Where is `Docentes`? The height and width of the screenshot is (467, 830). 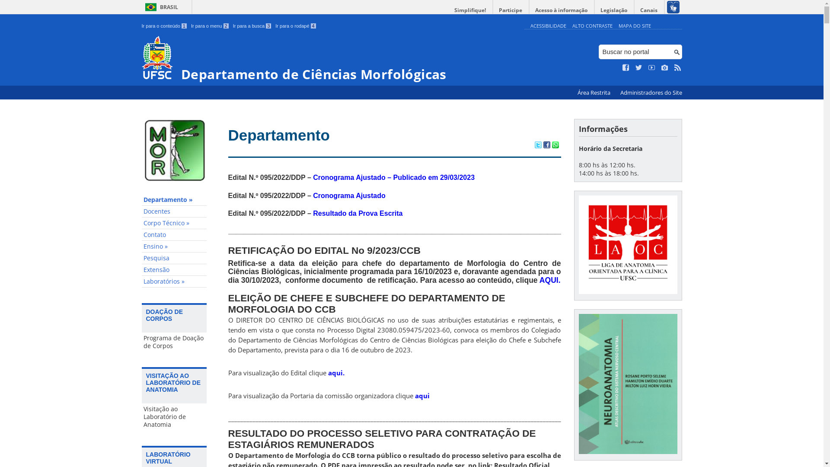 Docentes is located at coordinates (174, 212).